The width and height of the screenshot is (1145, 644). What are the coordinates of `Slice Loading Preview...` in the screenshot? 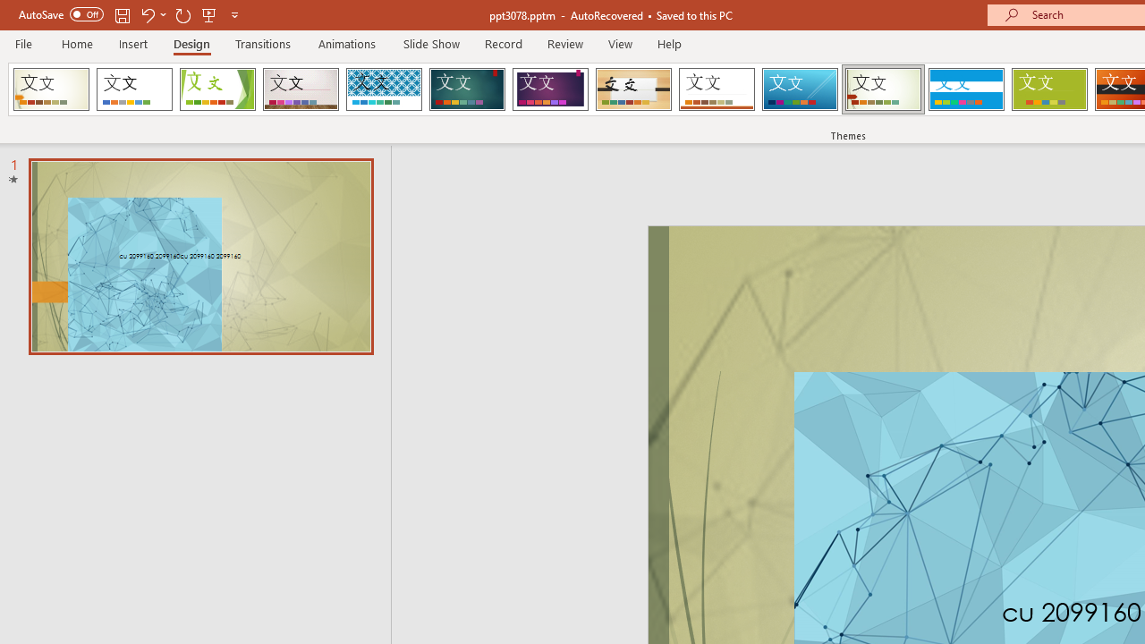 It's located at (800, 89).